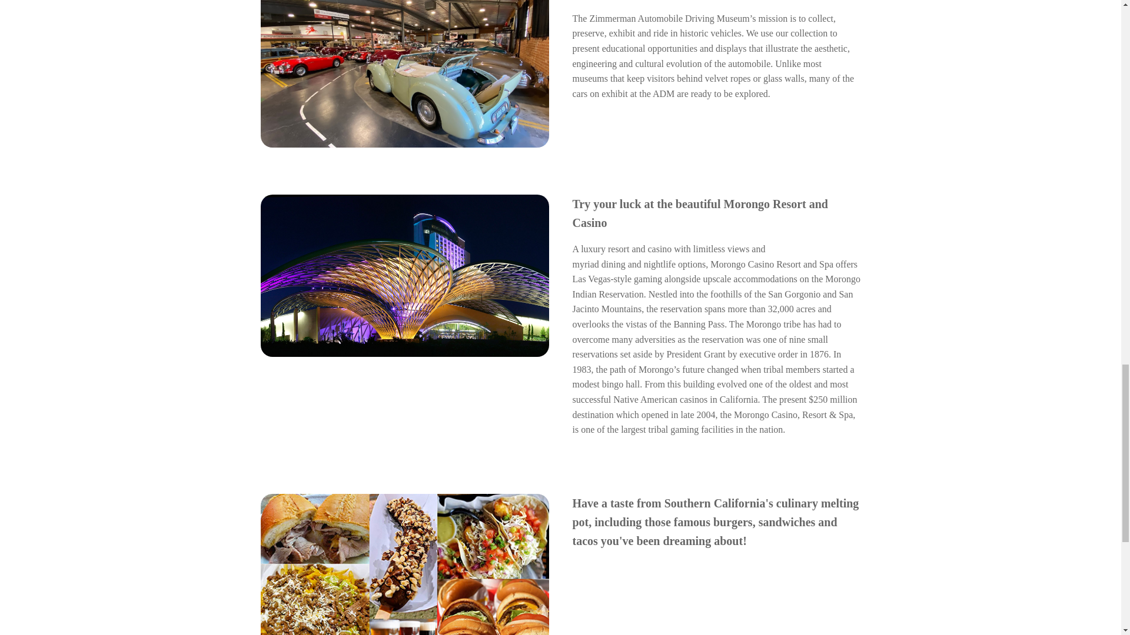 The height and width of the screenshot is (635, 1130). Describe the element at coordinates (404, 275) in the screenshot. I see `Morongo Casino` at that location.